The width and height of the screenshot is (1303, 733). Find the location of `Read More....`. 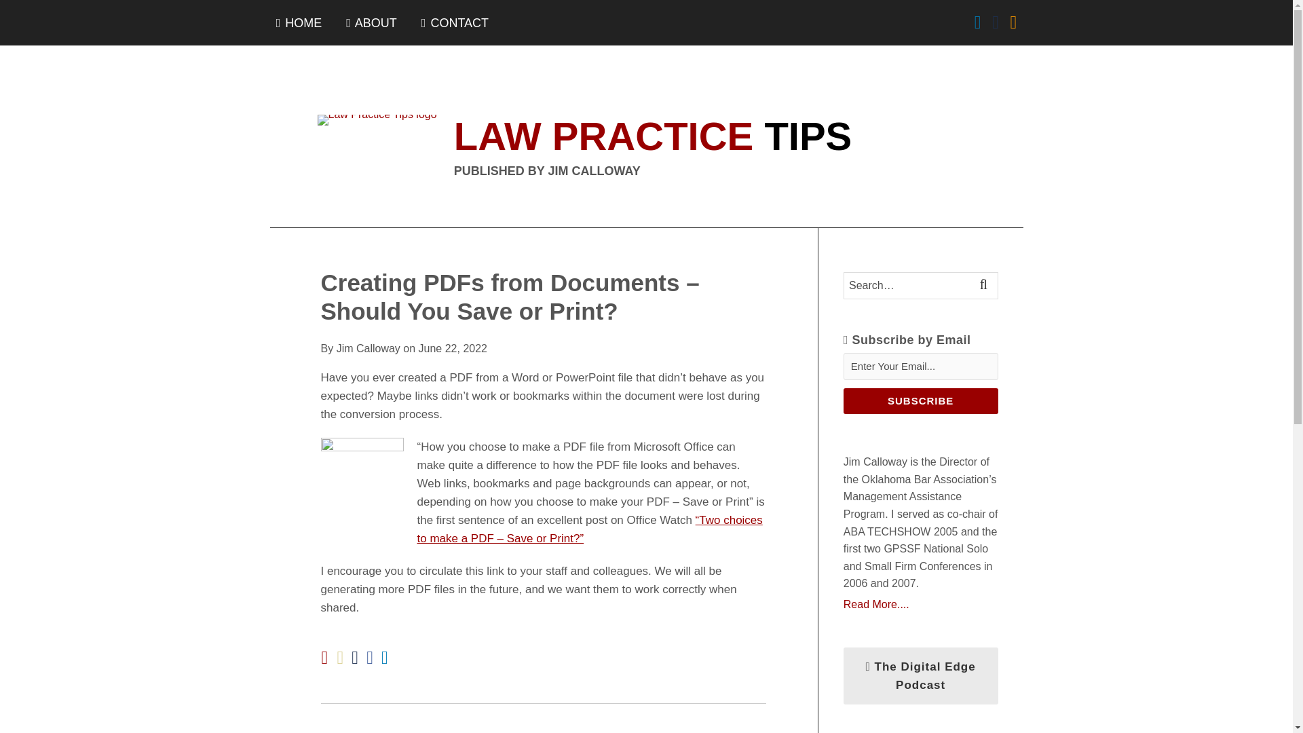

Read More.... is located at coordinates (920, 604).